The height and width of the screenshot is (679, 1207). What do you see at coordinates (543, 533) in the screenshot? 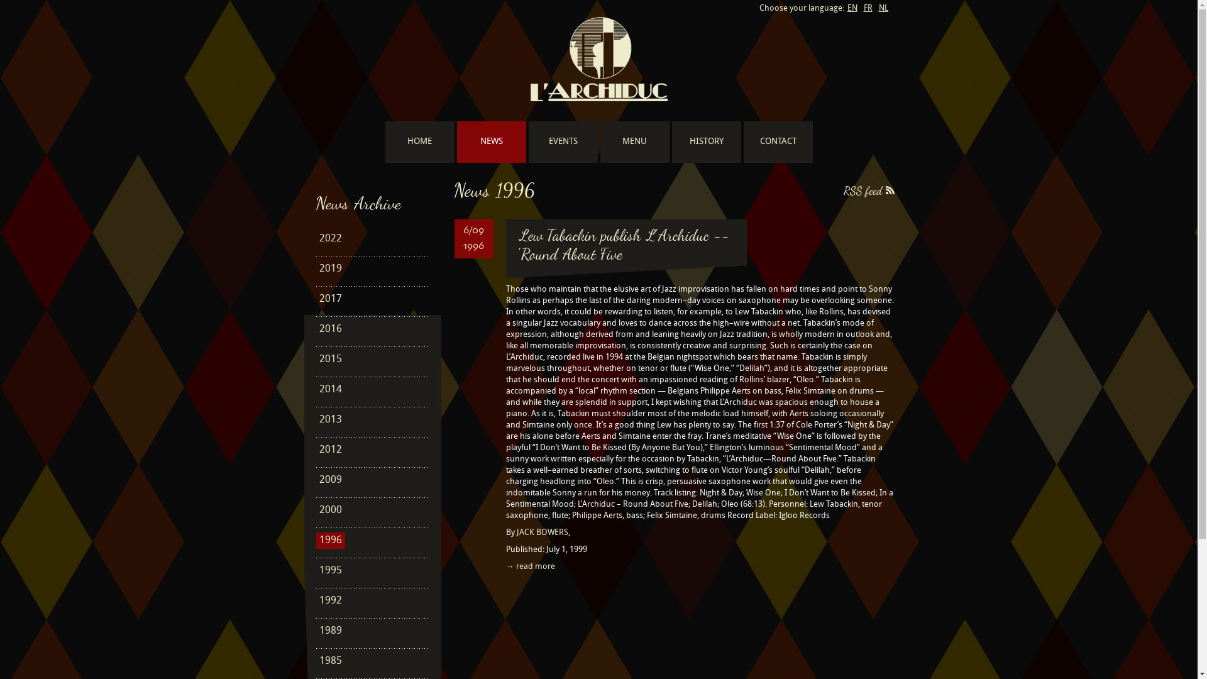
I see `JACK BOWERS` at bounding box center [543, 533].